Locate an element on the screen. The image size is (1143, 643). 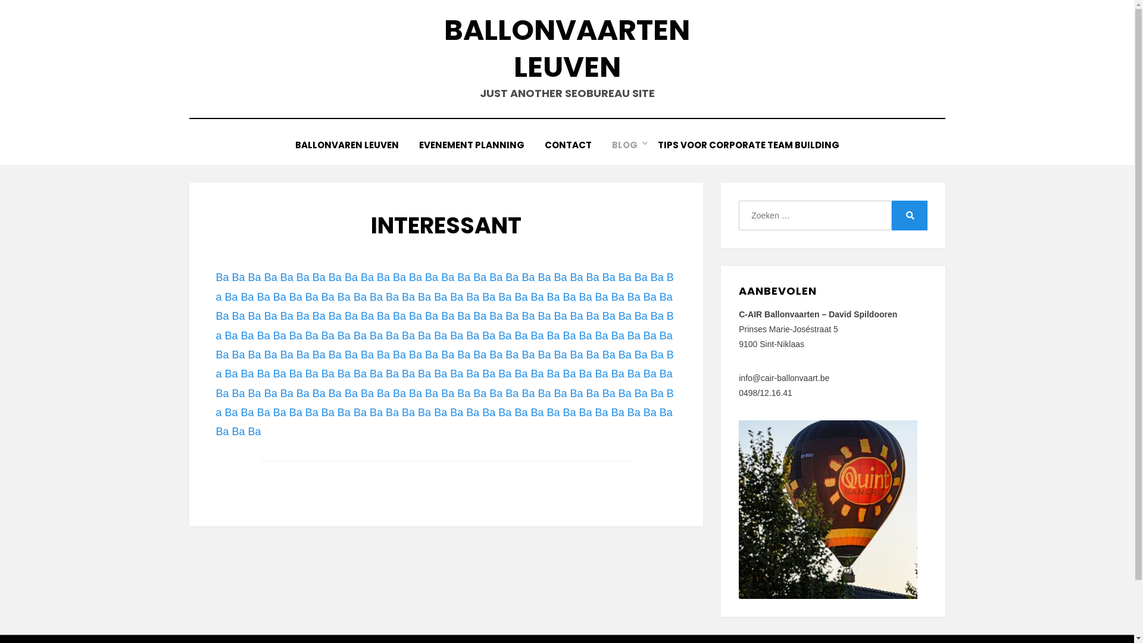
Ba is located at coordinates (505, 374).